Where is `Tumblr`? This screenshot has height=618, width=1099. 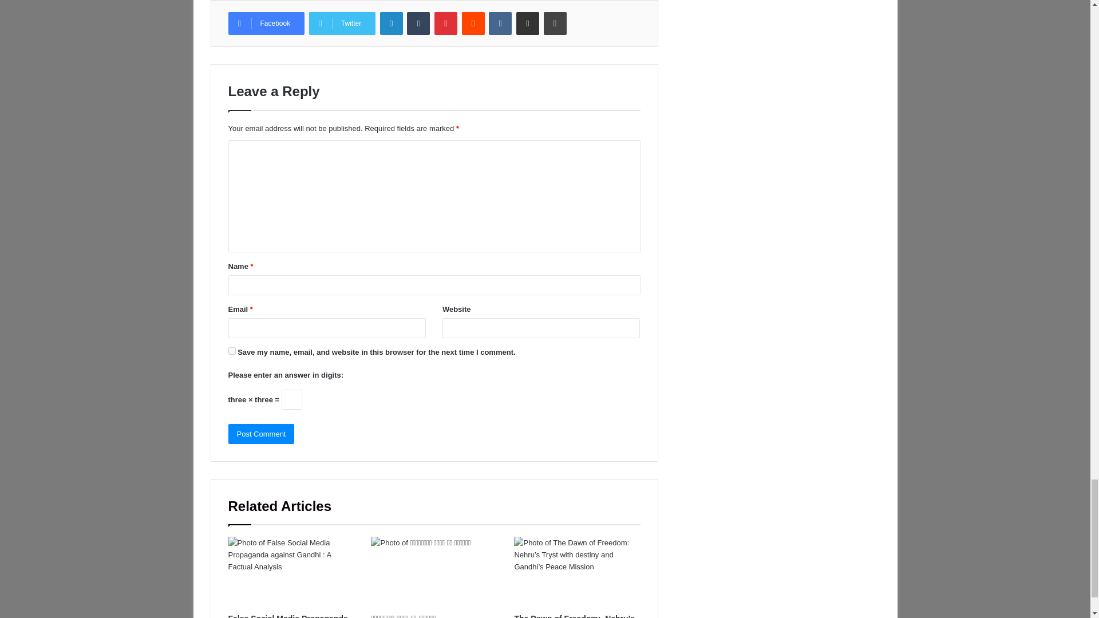 Tumblr is located at coordinates (418, 23).